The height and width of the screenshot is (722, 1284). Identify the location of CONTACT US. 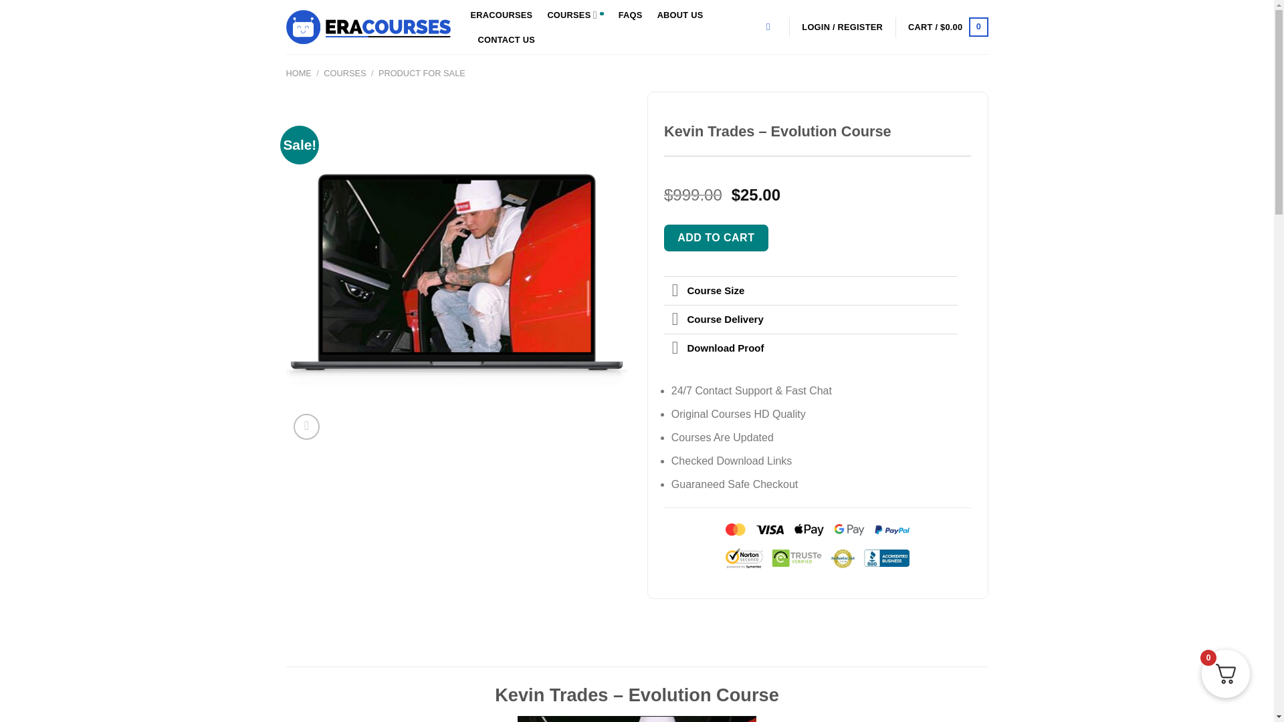
(506, 40).